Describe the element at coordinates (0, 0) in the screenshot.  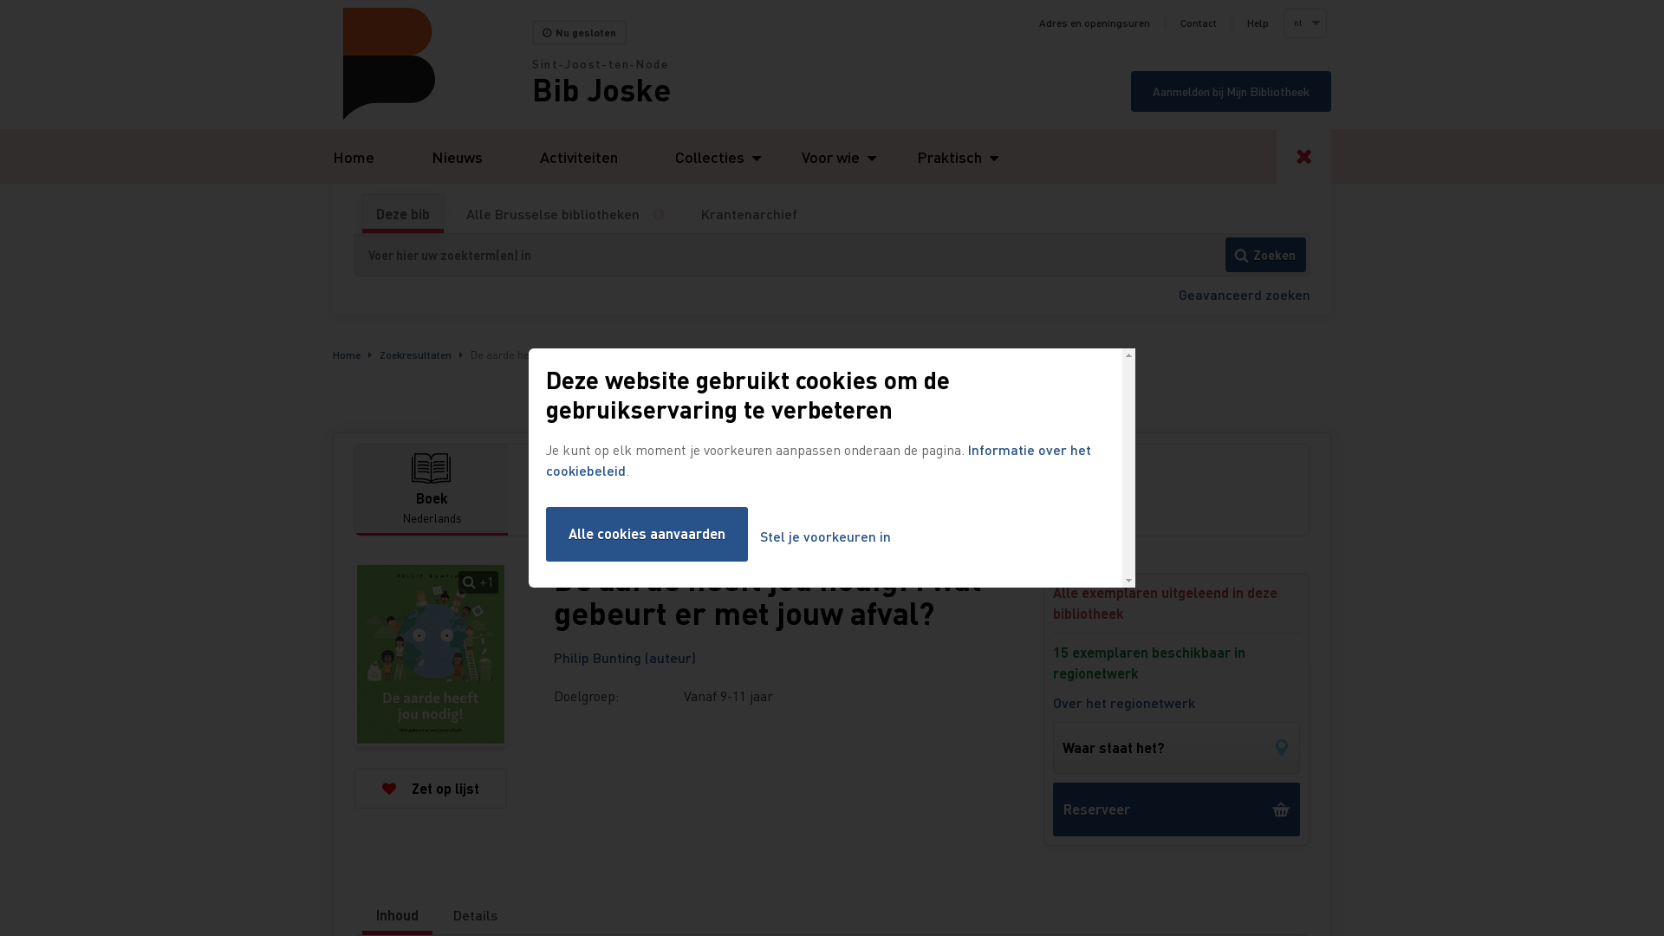
I see `Overslaan en naar zoeken gaan` at that location.